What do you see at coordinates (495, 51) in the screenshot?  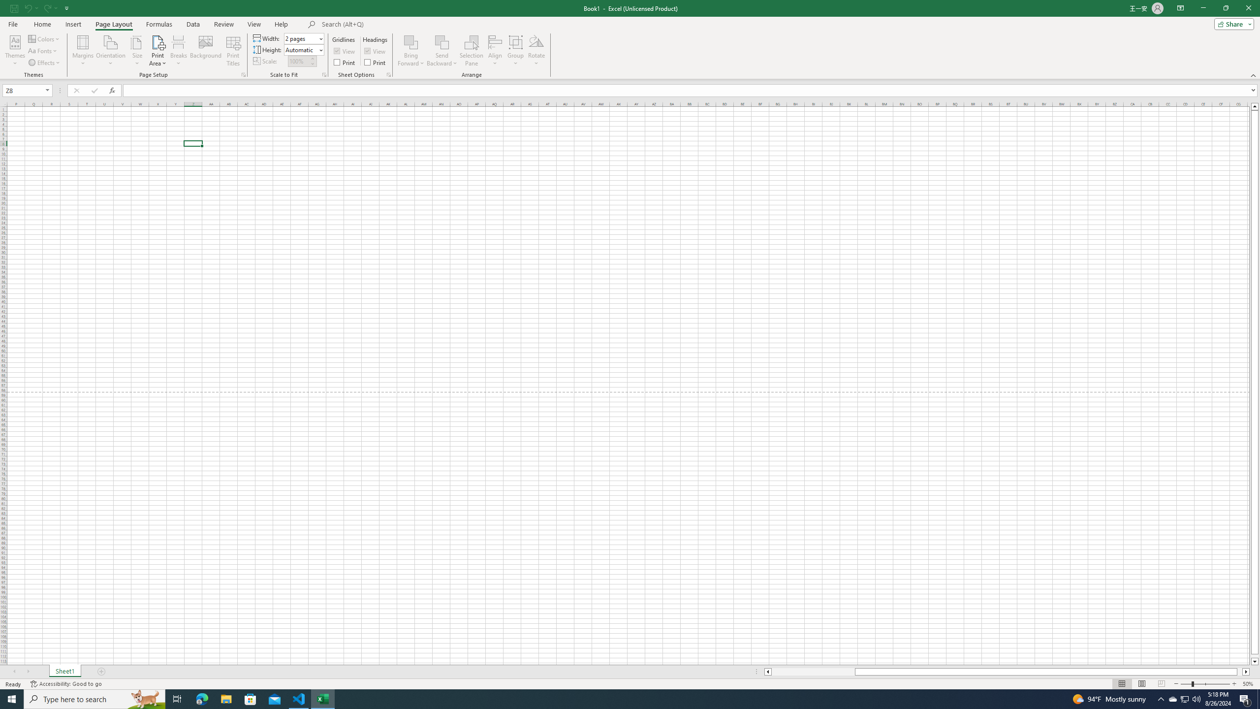 I see `Align` at bounding box center [495, 51].